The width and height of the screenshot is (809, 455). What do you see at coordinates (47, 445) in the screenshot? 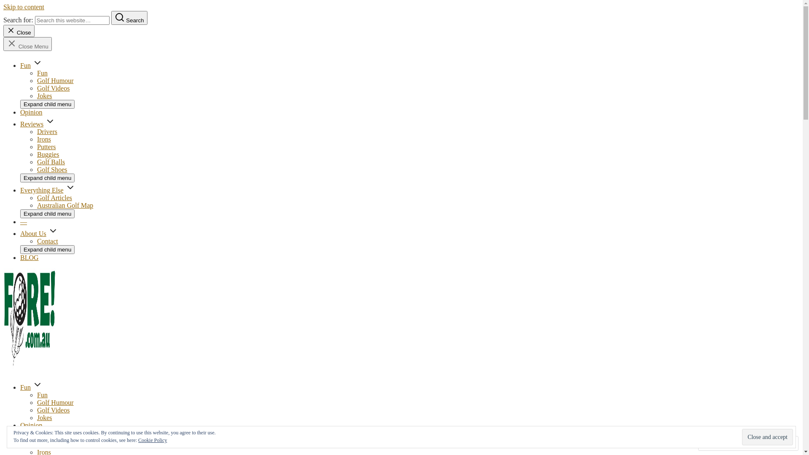
I see `Drivers` at bounding box center [47, 445].